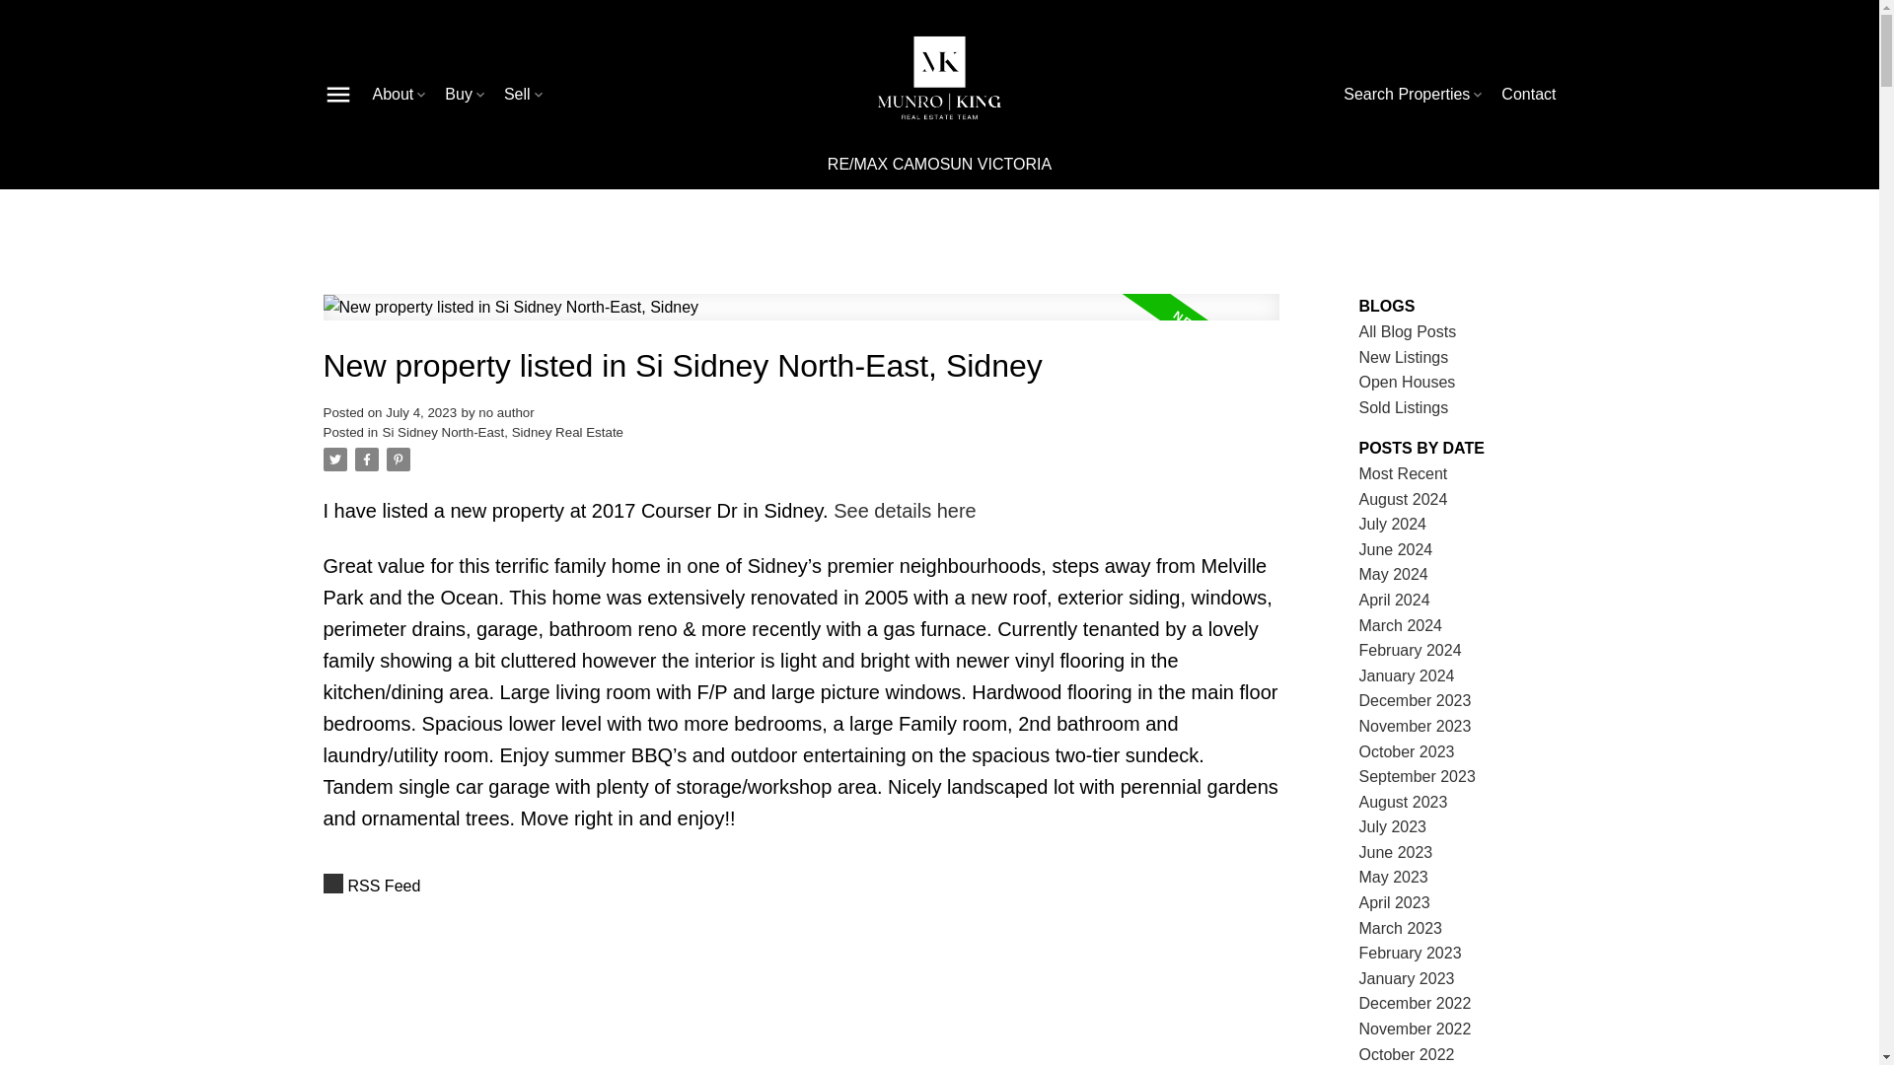 The height and width of the screenshot is (1065, 1894). I want to click on New Listings, so click(1404, 357).